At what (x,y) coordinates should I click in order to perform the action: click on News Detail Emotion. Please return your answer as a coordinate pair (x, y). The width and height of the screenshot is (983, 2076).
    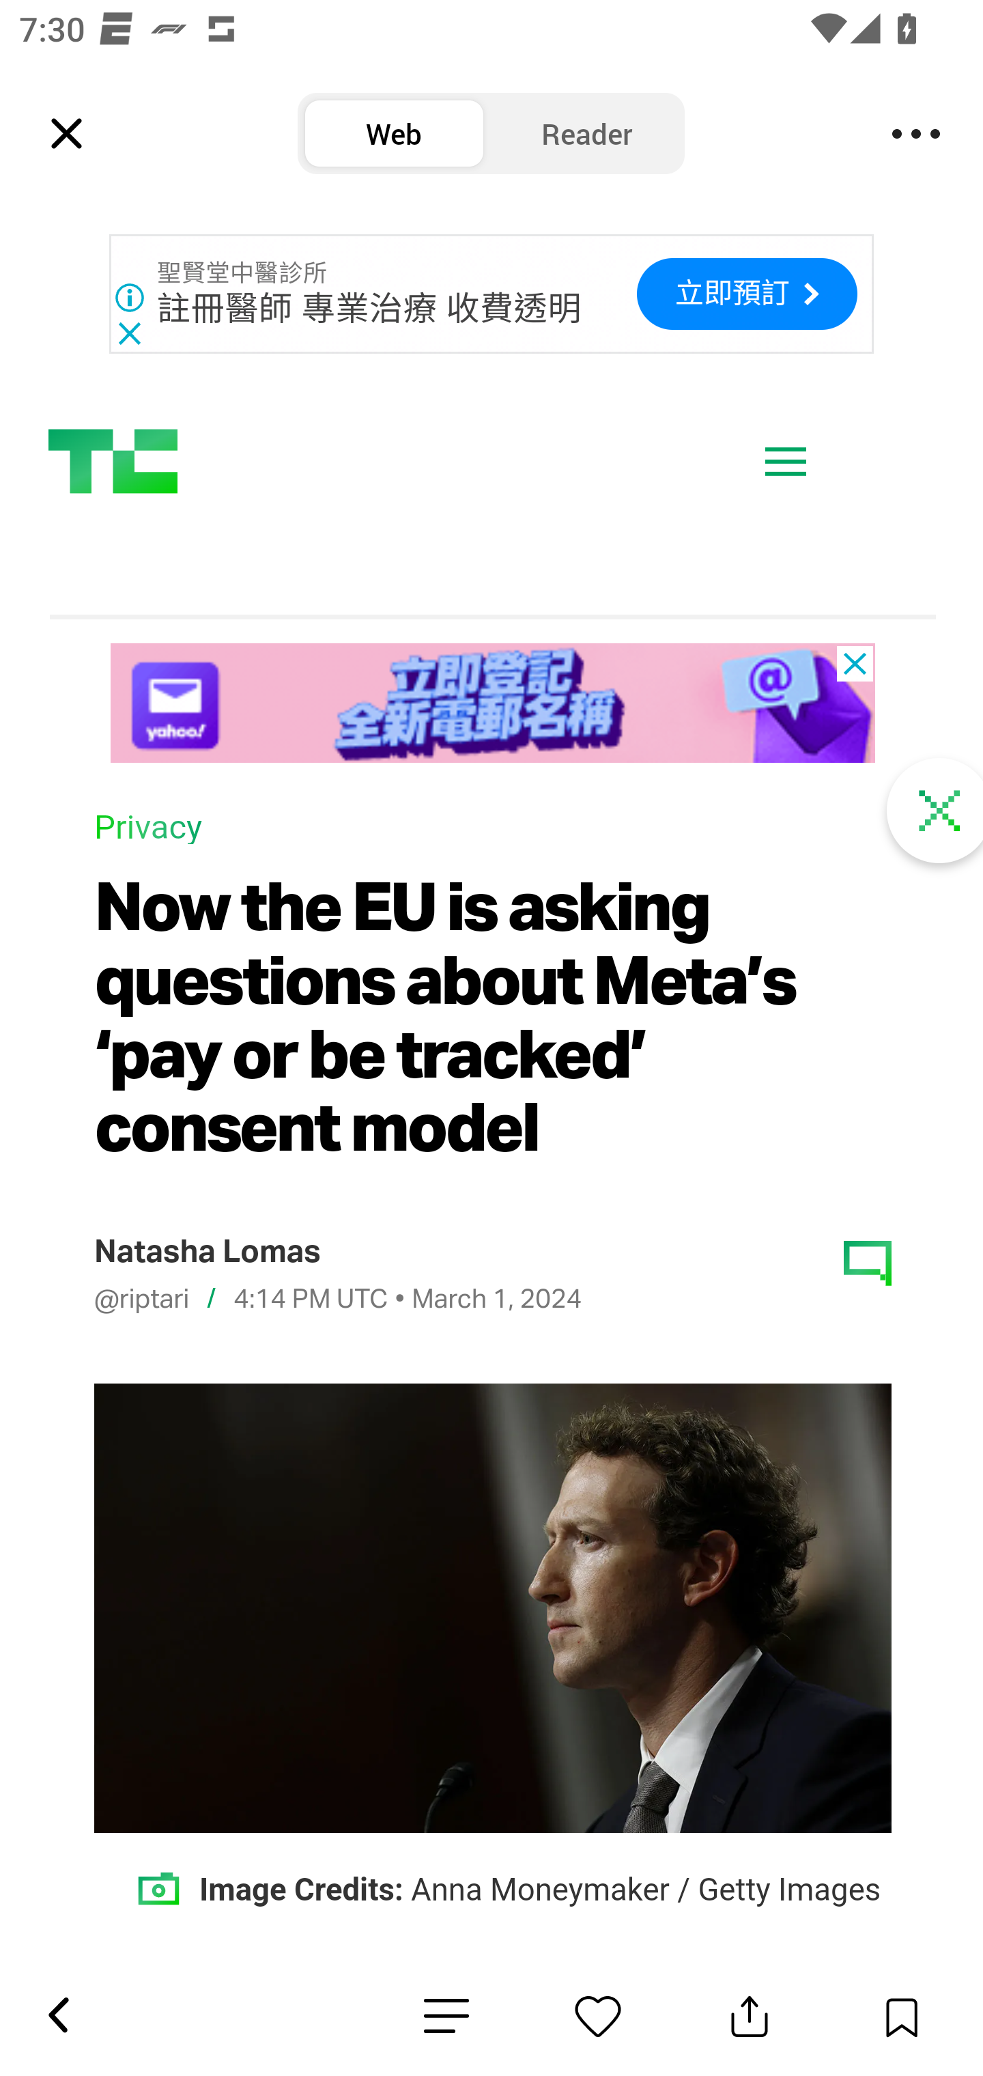
    Looking at the image, I should click on (598, 2016).